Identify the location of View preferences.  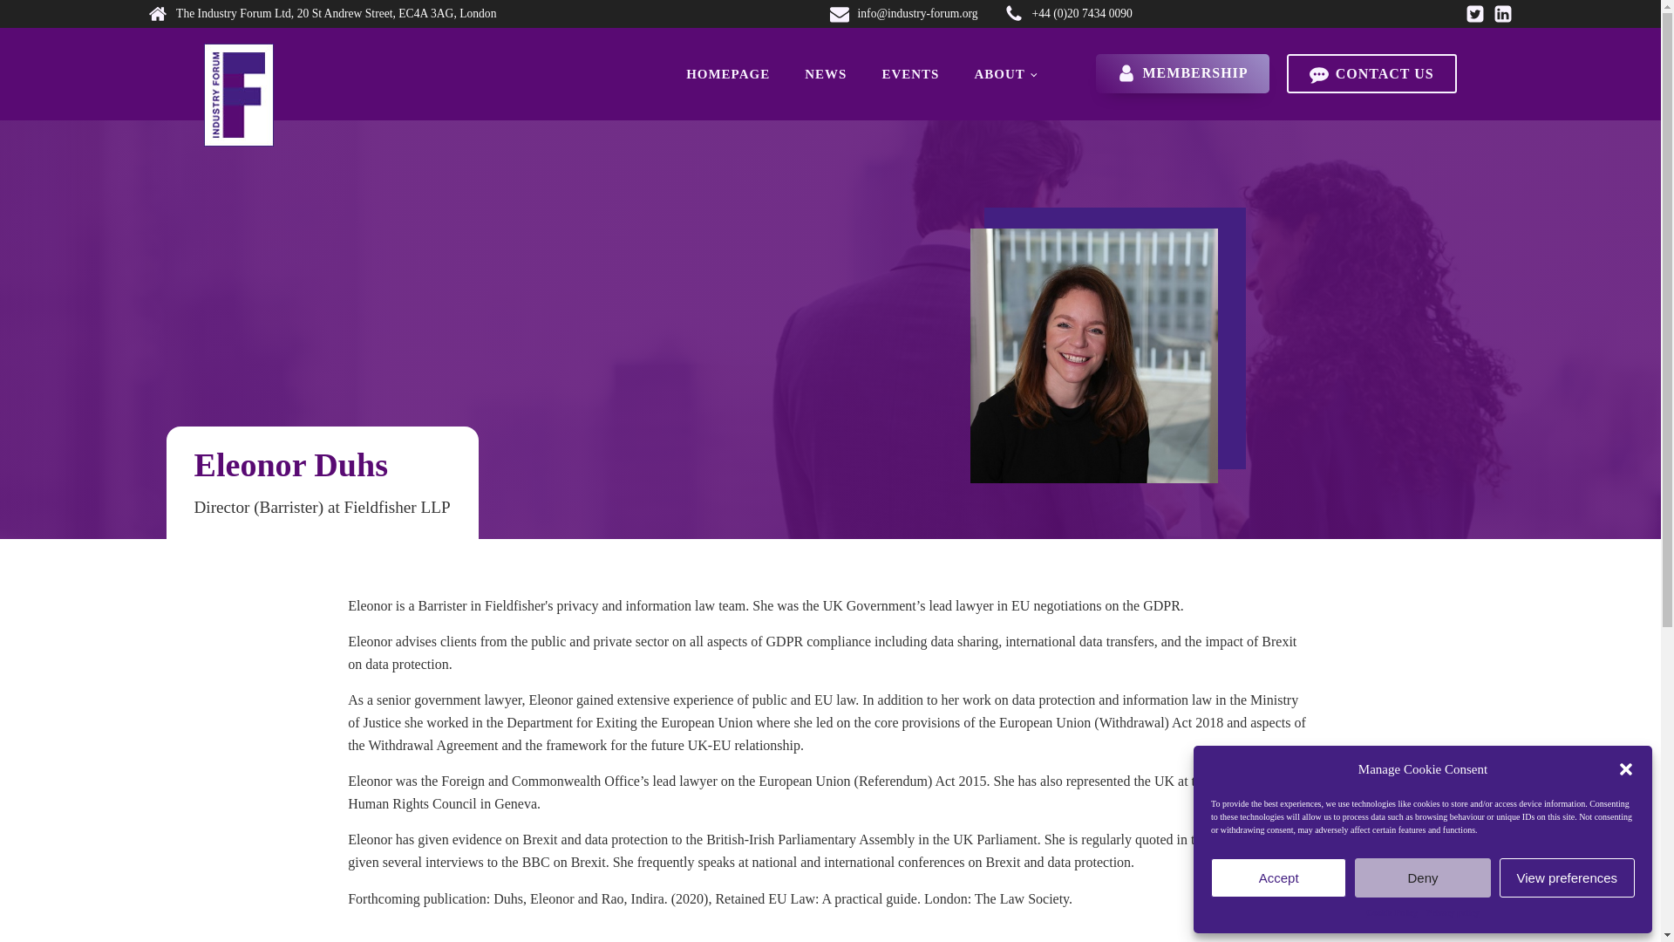
(1568, 877).